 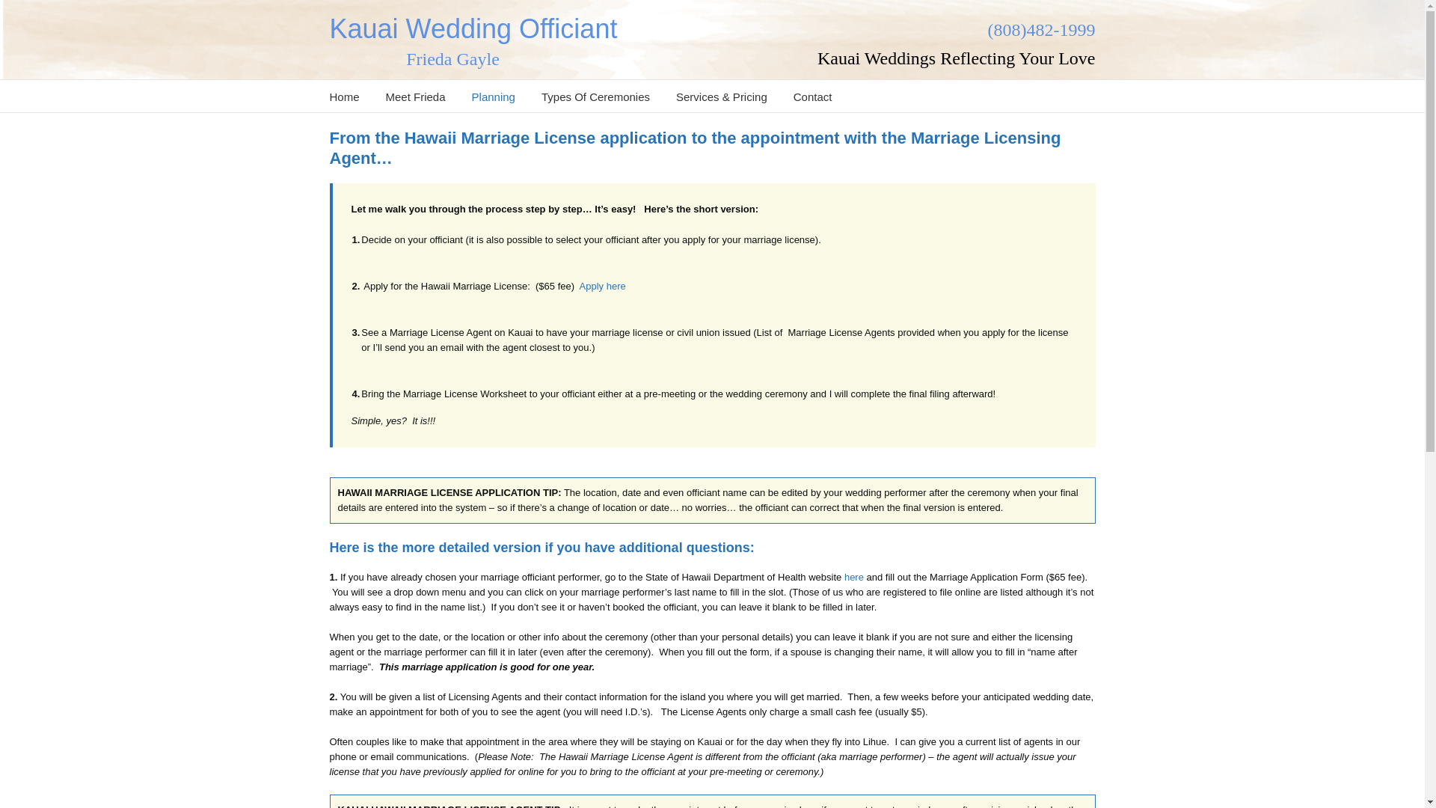 What do you see at coordinates (603, 286) in the screenshot?
I see `Apply for Hawaii Marriage License` at bounding box center [603, 286].